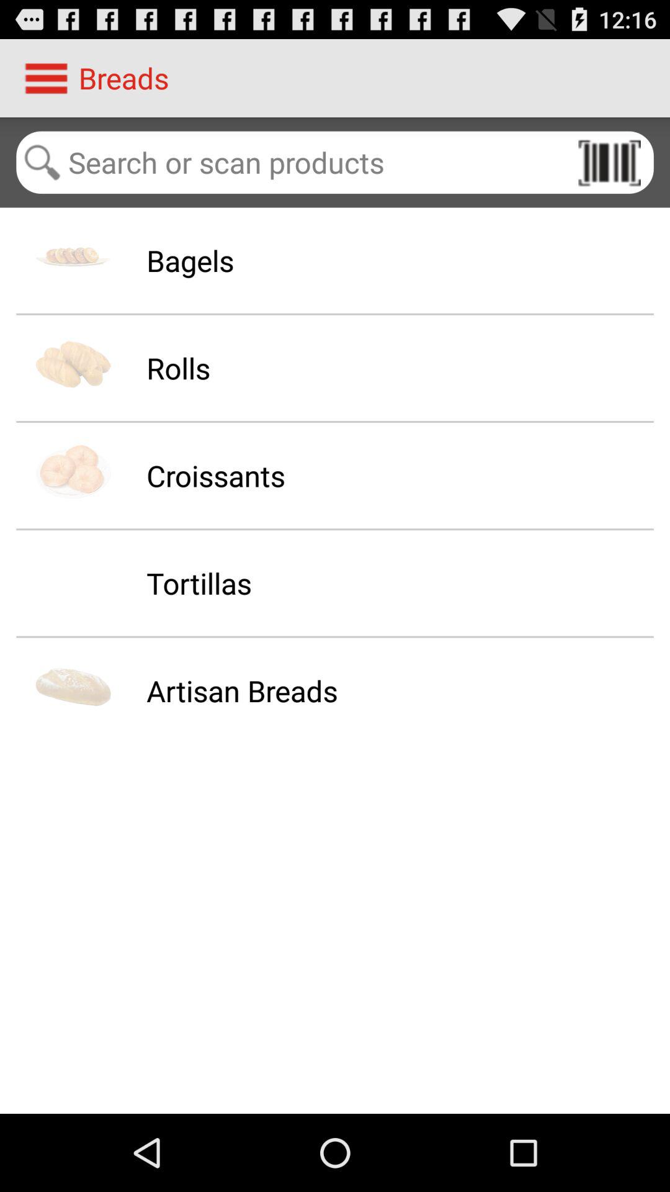 This screenshot has width=670, height=1192. What do you see at coordinates (199, 583) in the screenshot?
I see `flip to tortillas` at bounding box center [199, 583].